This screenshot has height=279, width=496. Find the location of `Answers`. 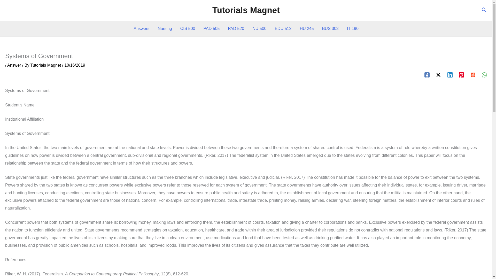

Answers is located at coordinates (141, 29).